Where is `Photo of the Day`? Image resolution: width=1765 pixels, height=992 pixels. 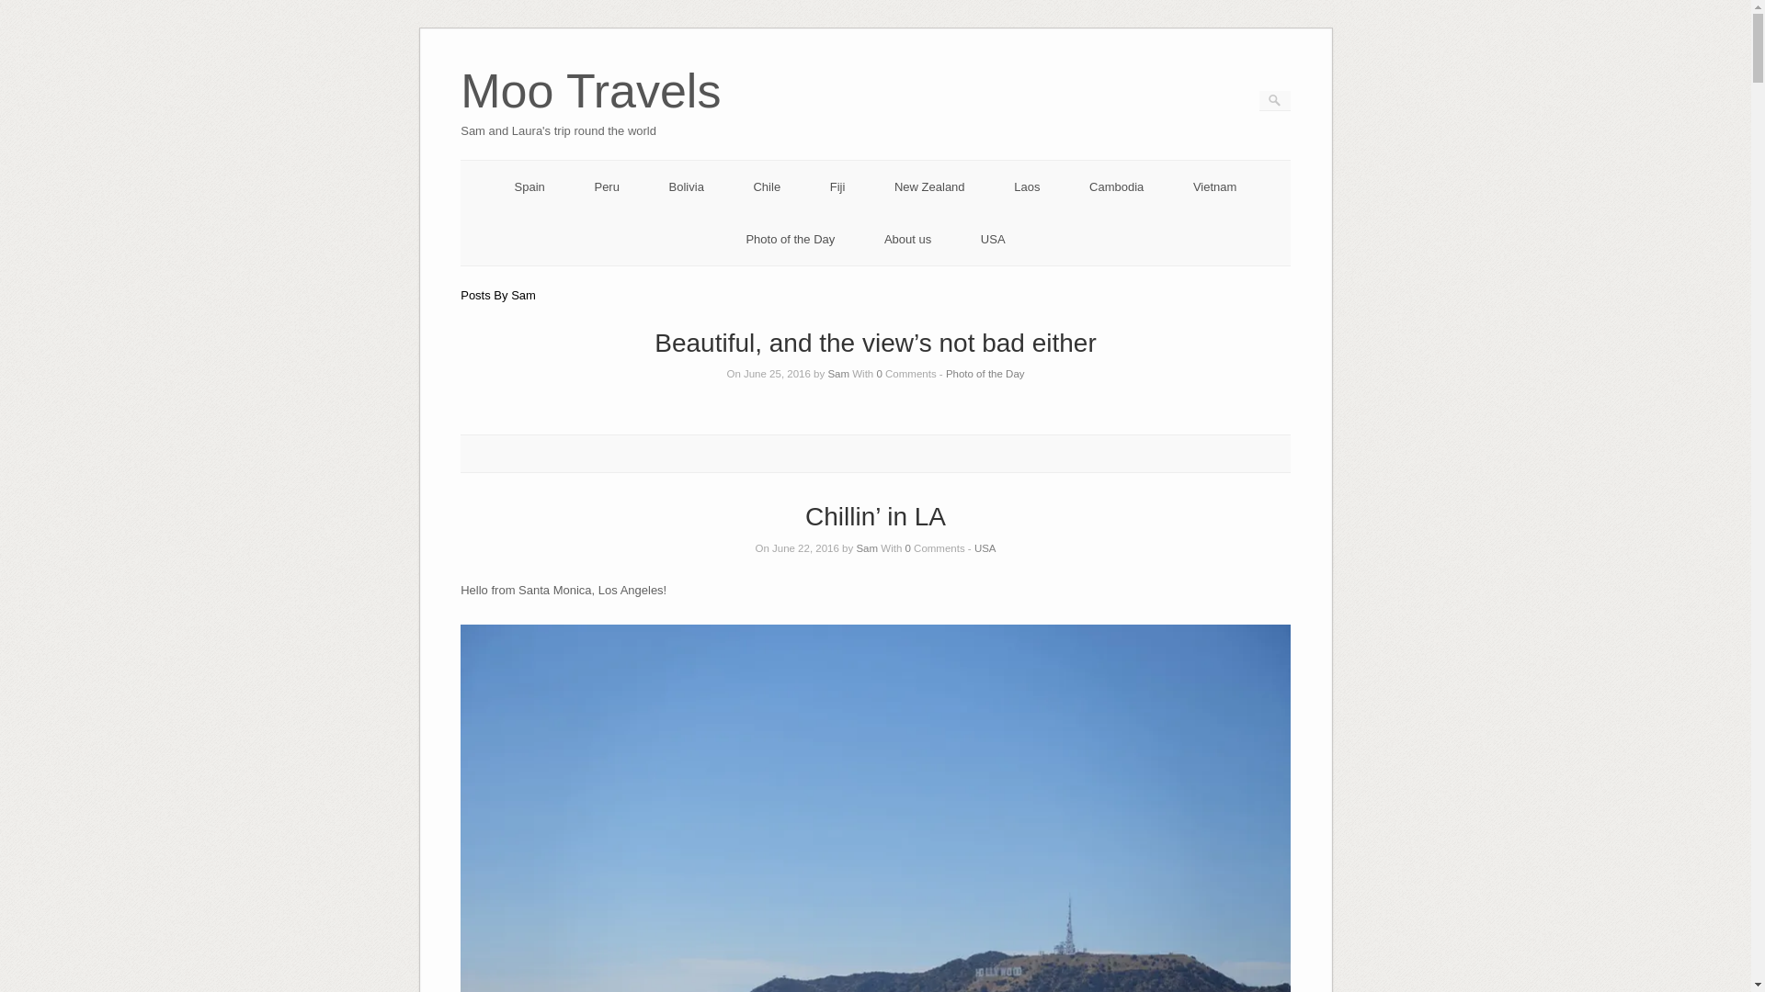 Photo of the Day is located at coordinates (790, 239).